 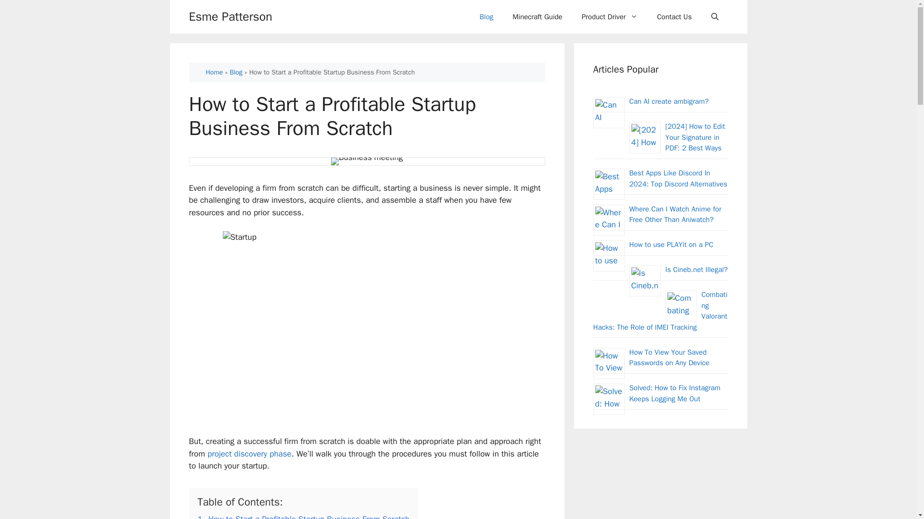 What do you see at coordinates (303, 517) in the screenshot?
I see `1. How to Start a Profitable Startup Business From Scratch` at bounding box center [303, 517].